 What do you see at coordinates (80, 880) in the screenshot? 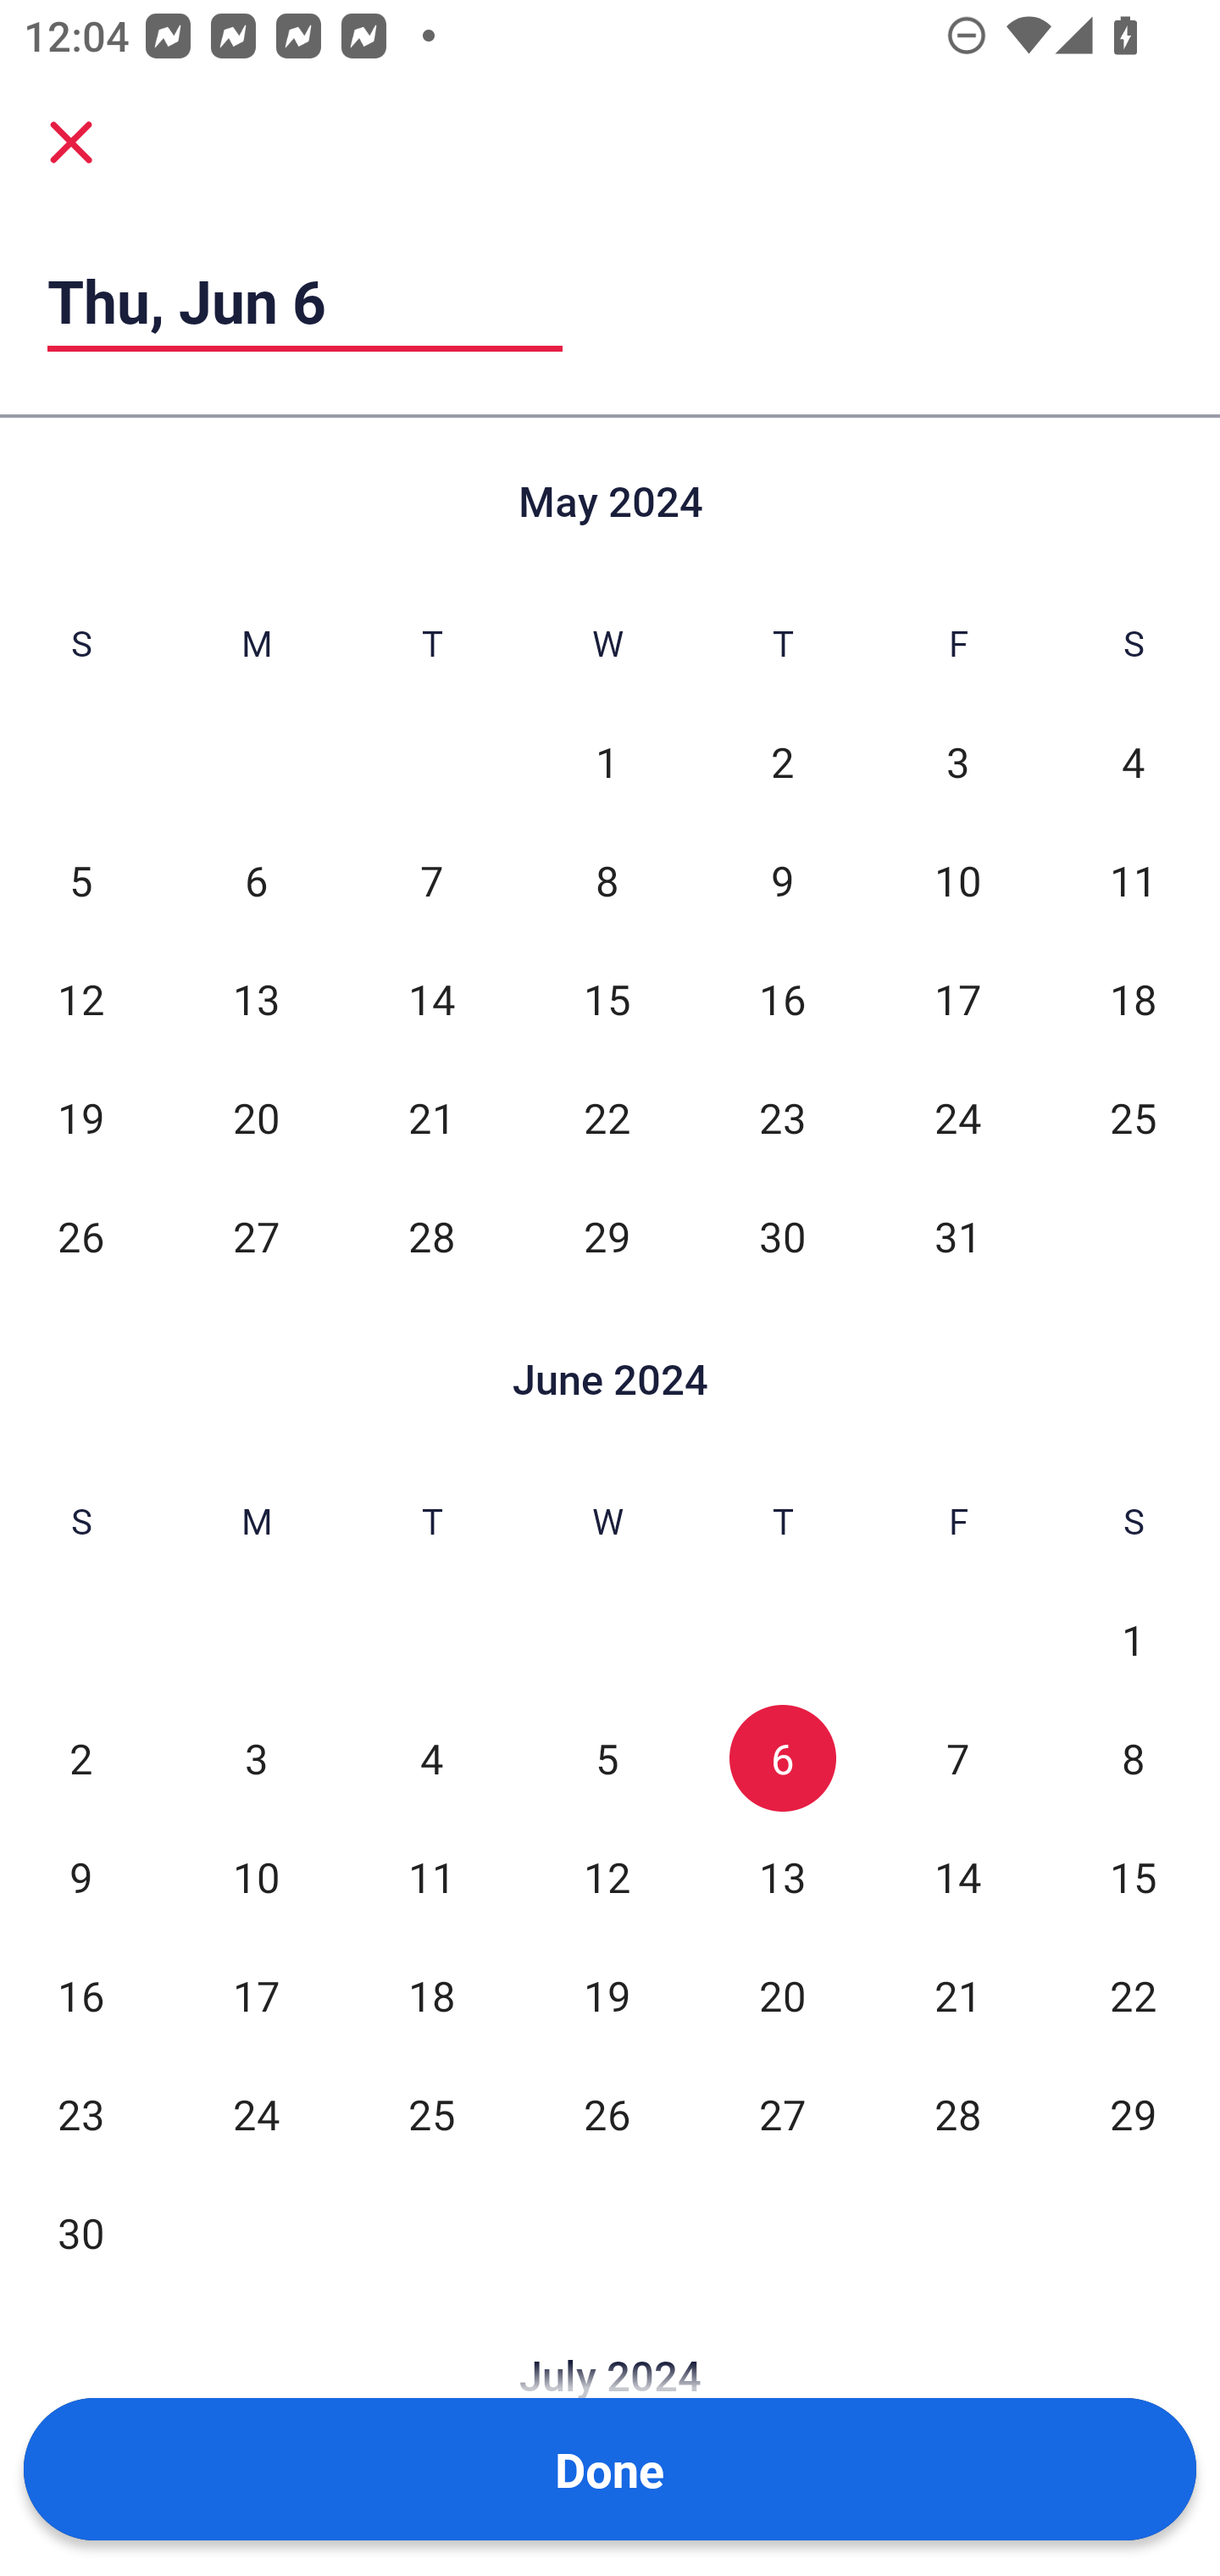
I see `5 Sun, May 5, Not Selected` at bounding box center [80, 880].